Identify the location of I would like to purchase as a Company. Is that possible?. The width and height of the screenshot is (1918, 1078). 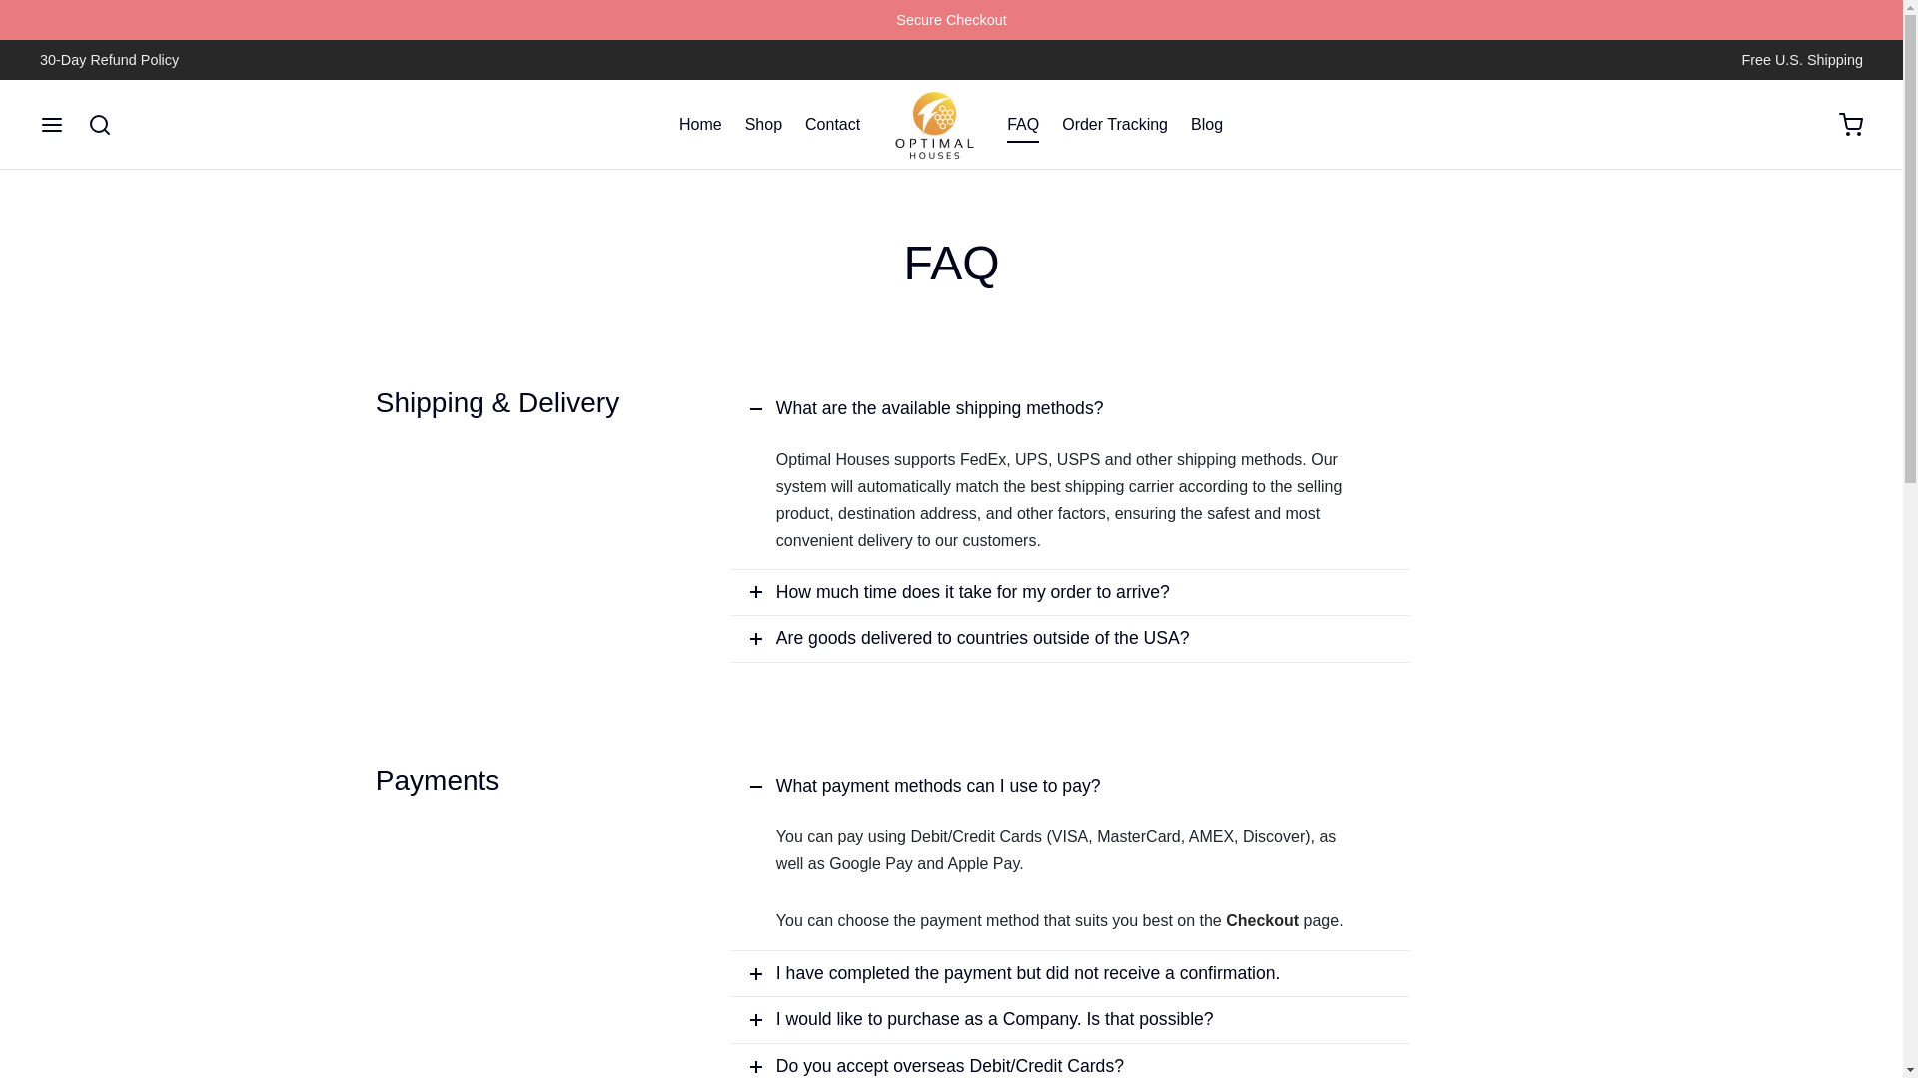
(1070, 1020).